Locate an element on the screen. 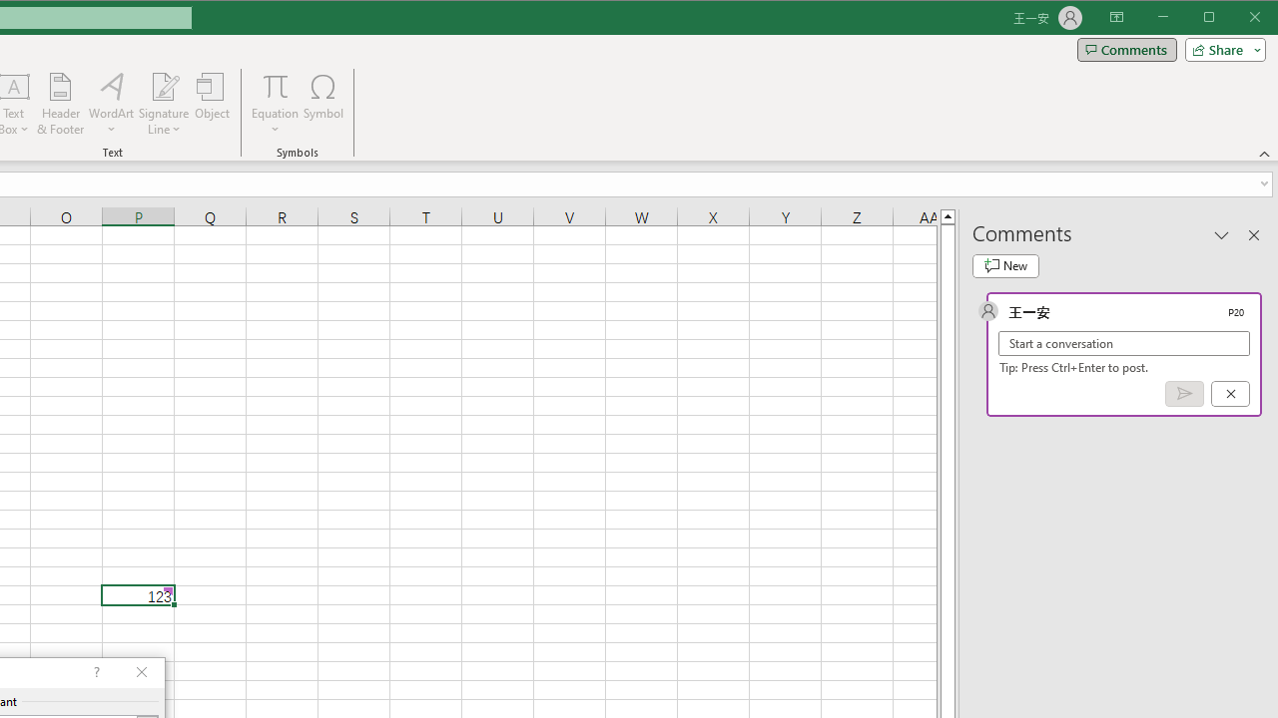 The width and height of the screenshot is (1278, 718). WordArt is located at coordinates (112, 104).